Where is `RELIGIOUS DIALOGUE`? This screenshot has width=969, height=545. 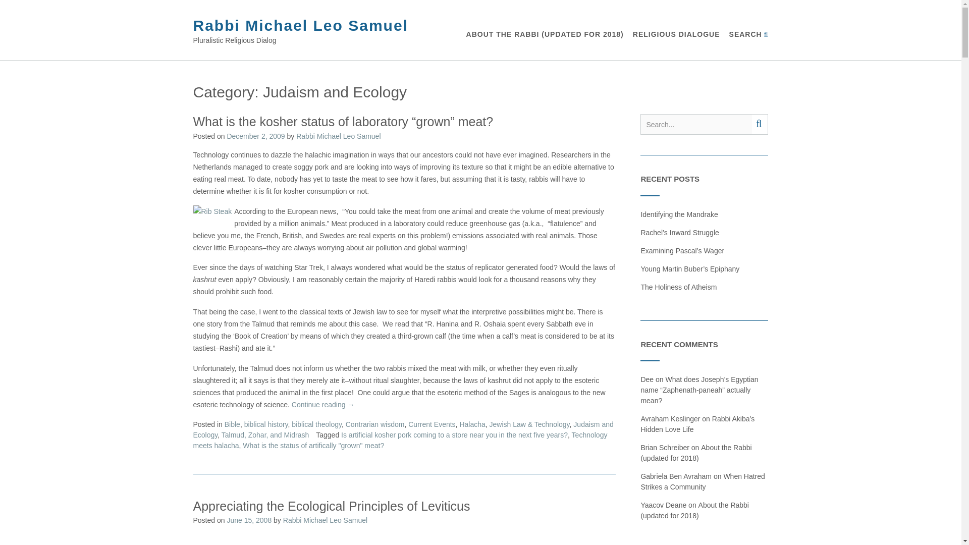 RELIGIOUS DIALOGUE is located at coordinates (676, 34).